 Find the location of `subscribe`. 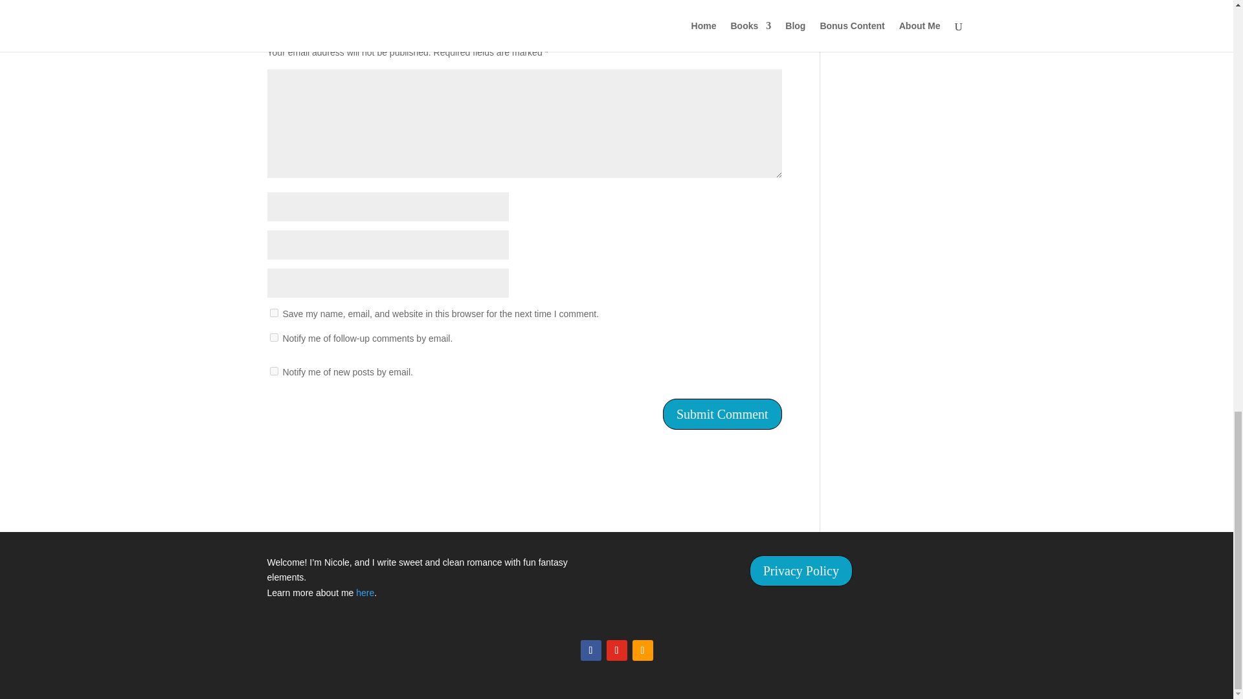

subscribe is located at coordinates (273, 338).